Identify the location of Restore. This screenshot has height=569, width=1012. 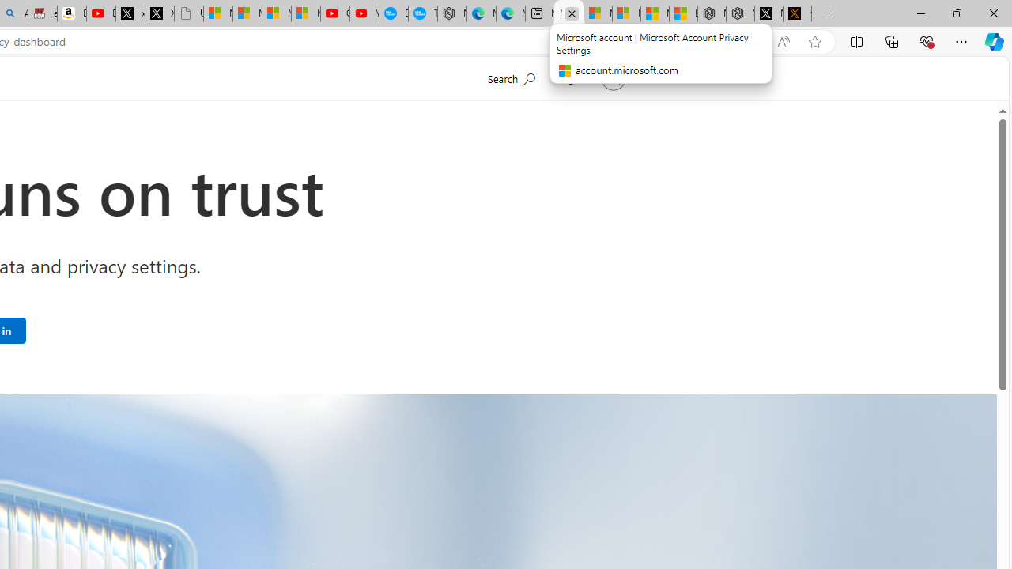
(957, 13).